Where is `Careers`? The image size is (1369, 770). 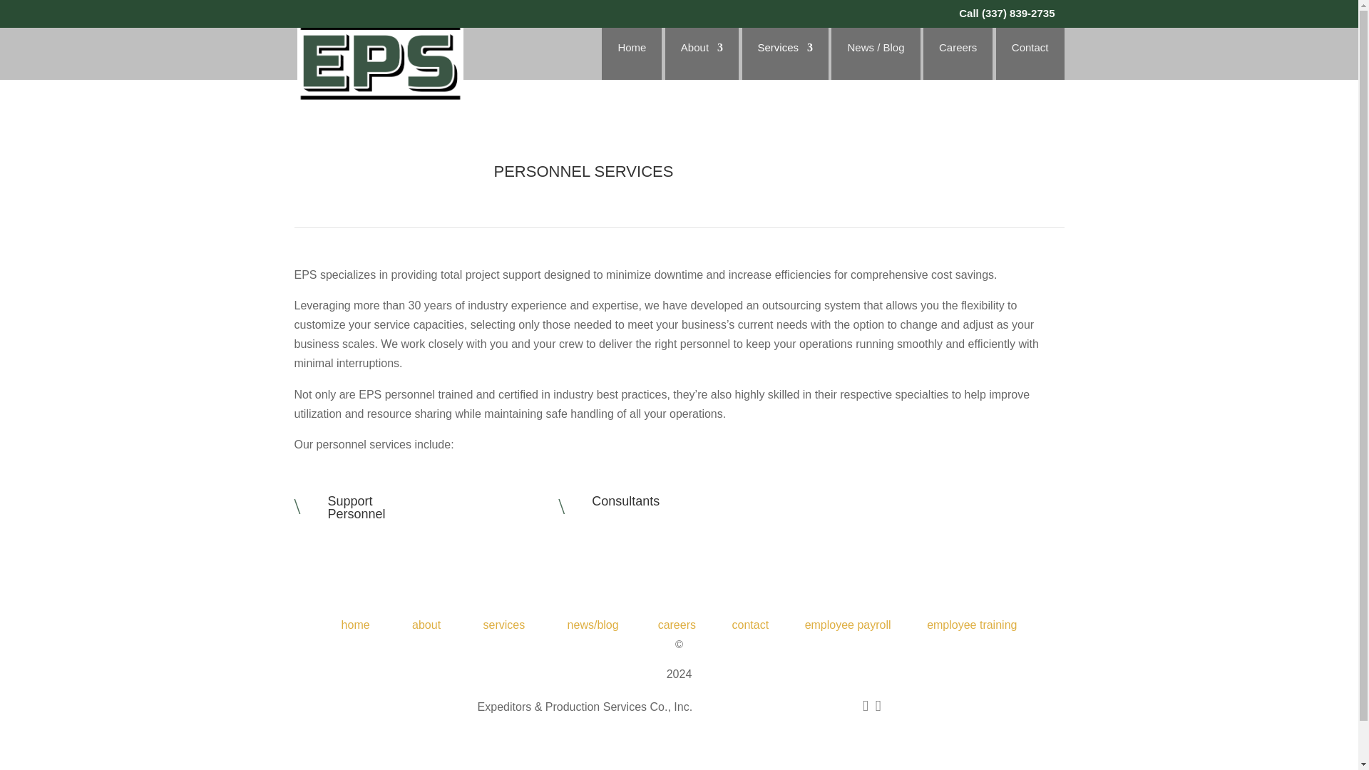 Careers is located at coordinates (958, 61).